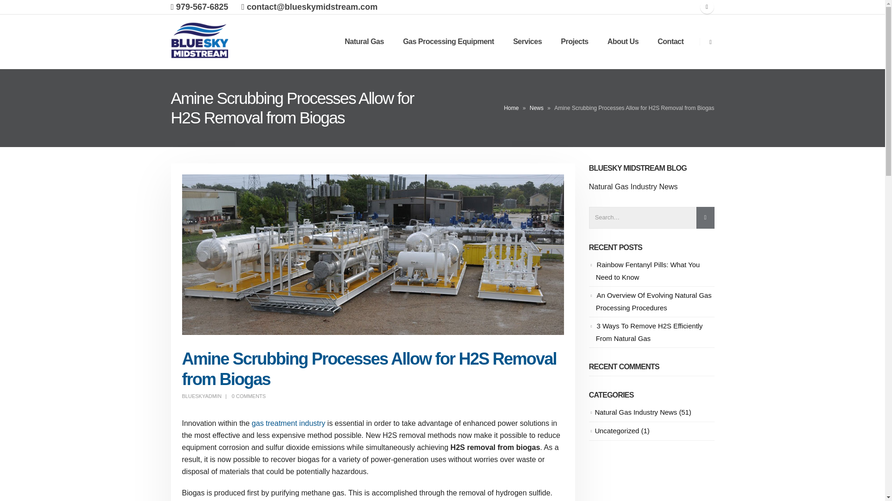  Describe the element at coordinates (623, 41) in the screenshot. I see `About Us` at that location.